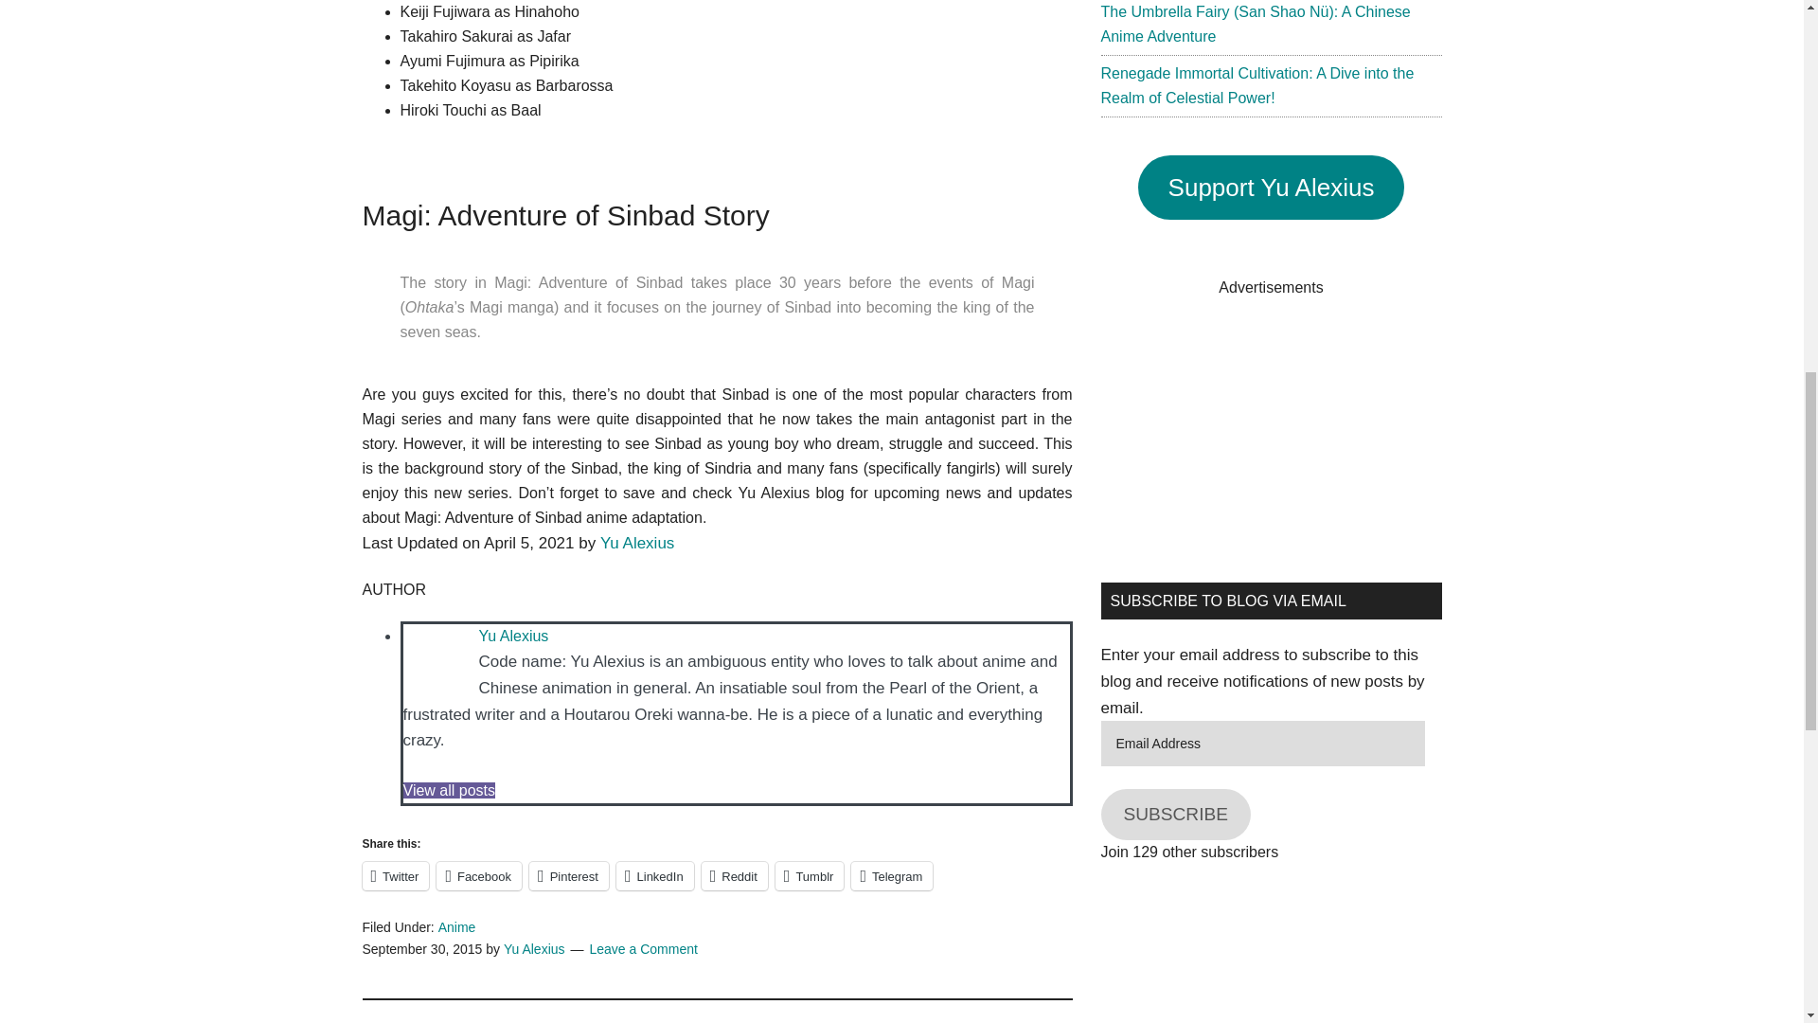 The height and width of the screenshot is (1023, 1818). What do you see at coordinates (479, 875) in the screenshot?
I see `Click to share on Facebook` at bounding box center [479, 875].